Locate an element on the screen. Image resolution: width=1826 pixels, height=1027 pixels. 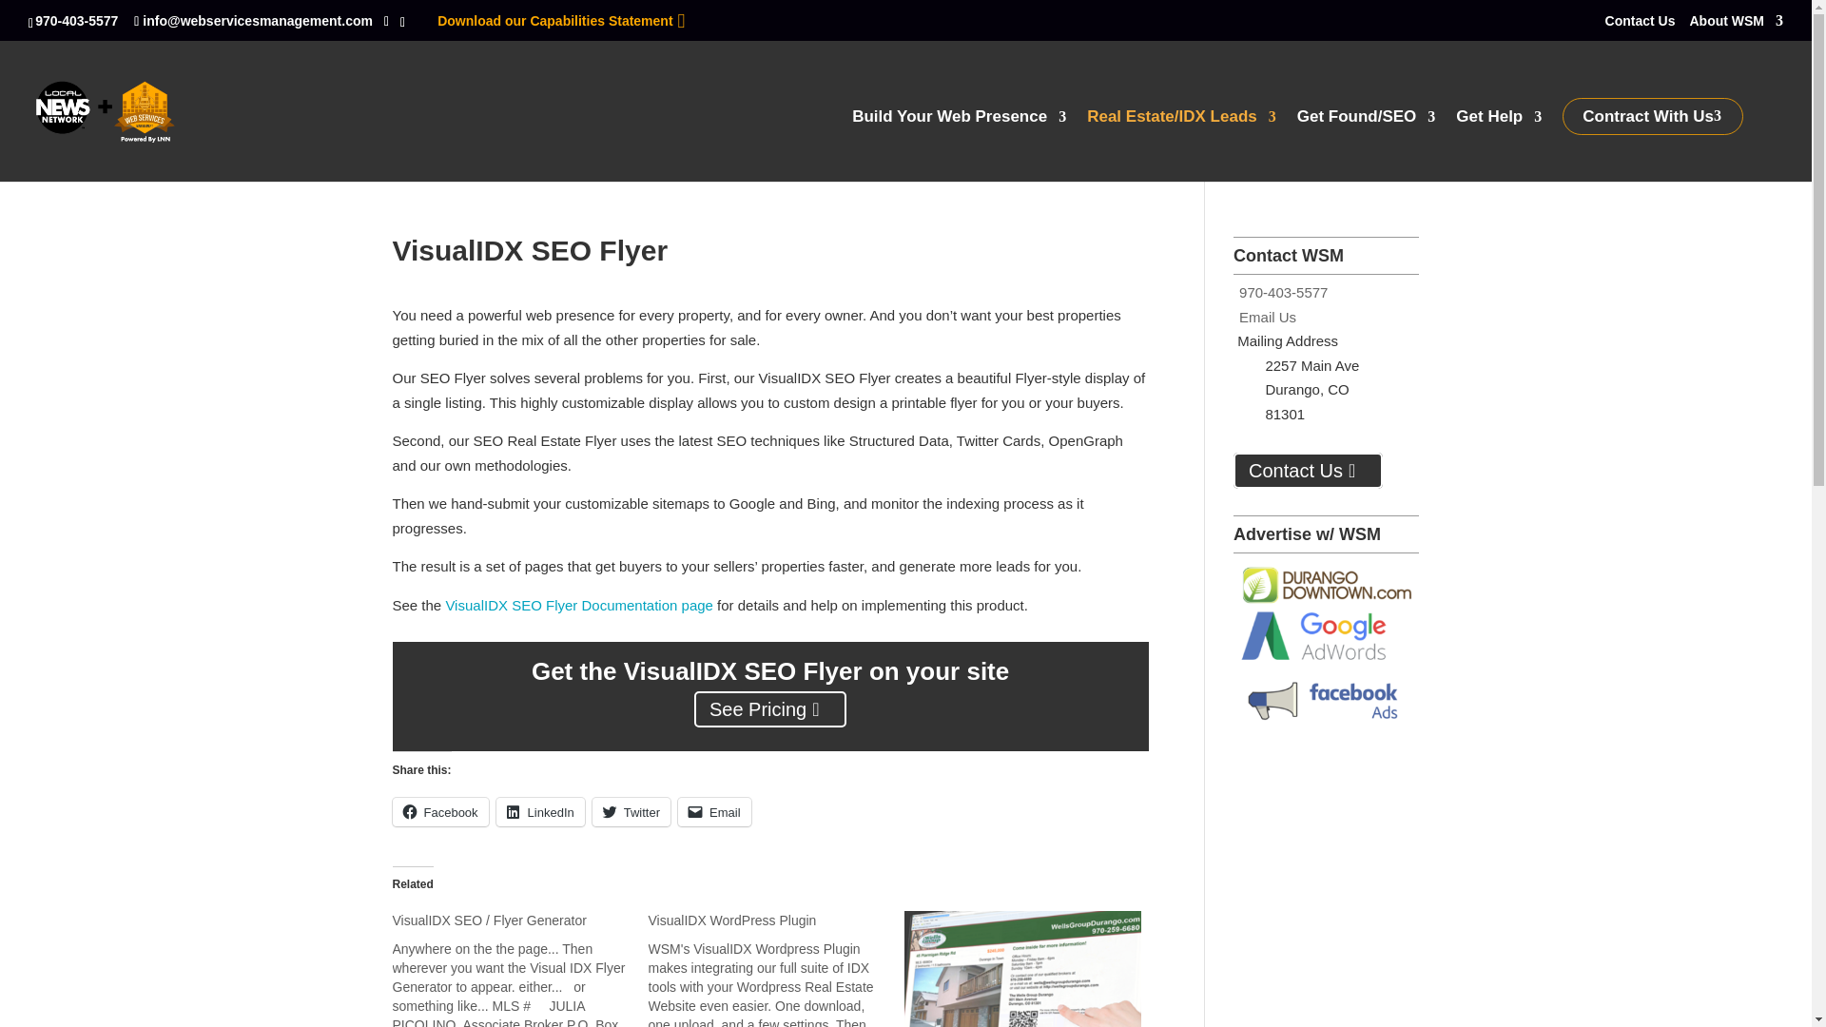
970-403-5577 is located at coordinates (79, 21).